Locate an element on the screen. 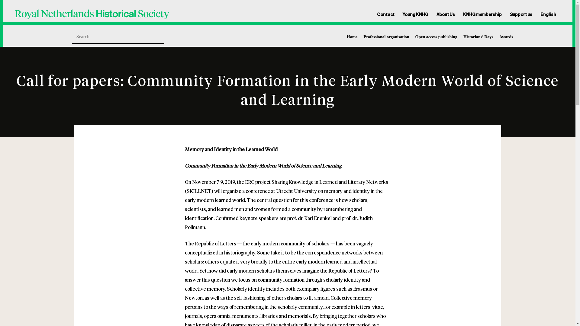 The width and height of the screenshot is (580, 326). Contact is located at coordinates (387, 14).